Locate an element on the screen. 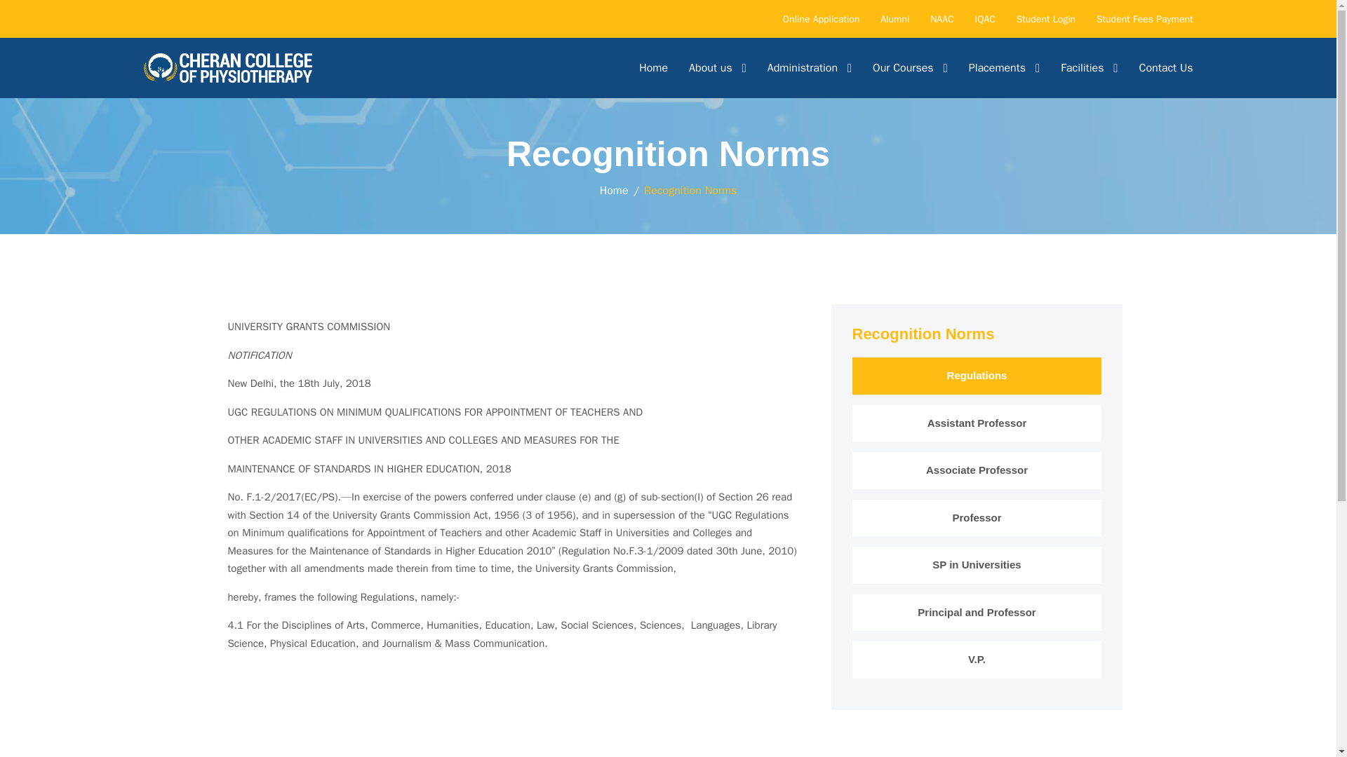 The width and height of the screenshot is (1347, 757). NAAC is located at coordinates (941, 19).